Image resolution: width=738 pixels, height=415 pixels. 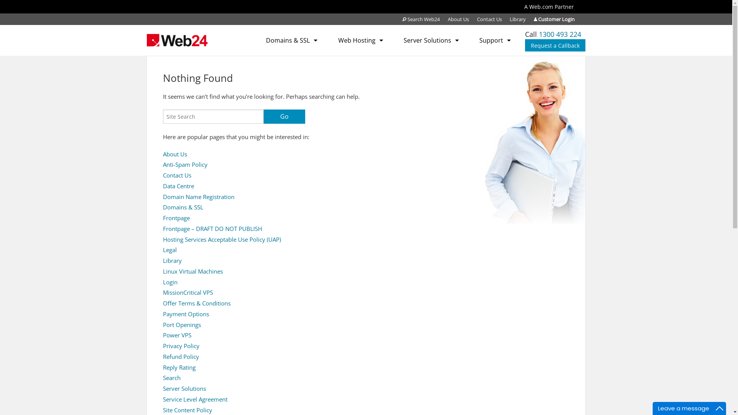 I want to click on Privacy Policy, so click(x=181, y=346).